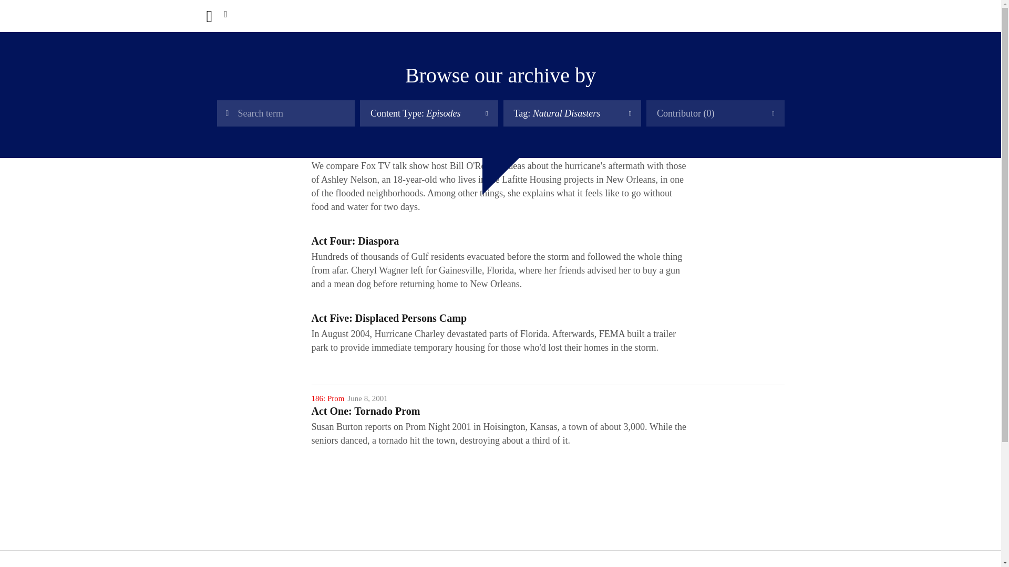  What do you see at coordinates (217, 17) in the screenshot?
I see `This American Life` at bounding box center [217, 17].